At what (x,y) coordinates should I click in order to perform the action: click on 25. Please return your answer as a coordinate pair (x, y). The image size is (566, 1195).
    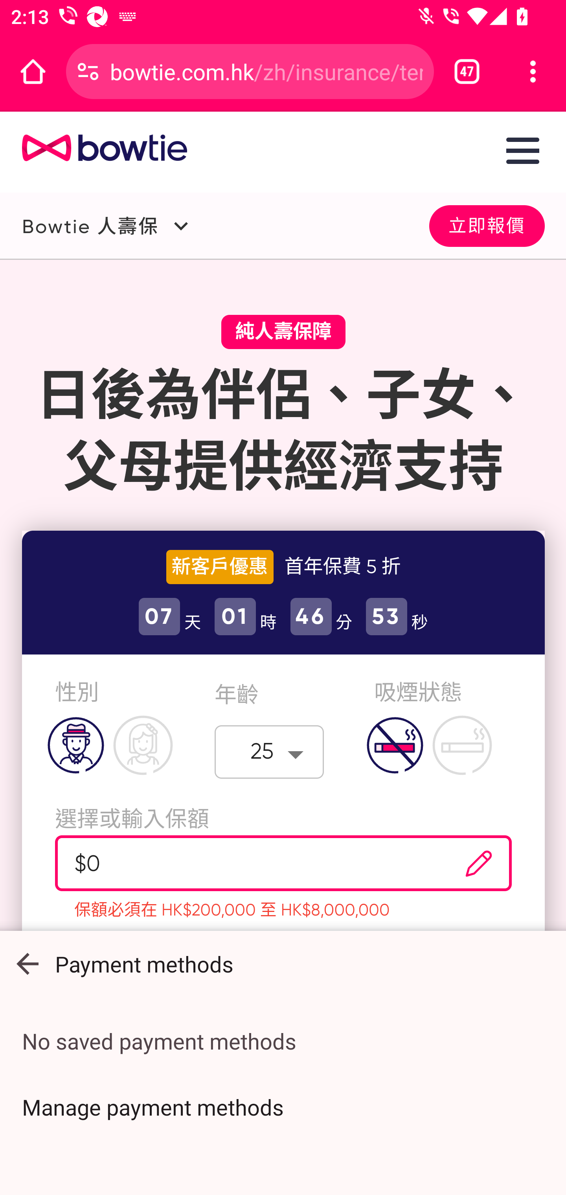
    Looking at the image, I should click on (270, 752).